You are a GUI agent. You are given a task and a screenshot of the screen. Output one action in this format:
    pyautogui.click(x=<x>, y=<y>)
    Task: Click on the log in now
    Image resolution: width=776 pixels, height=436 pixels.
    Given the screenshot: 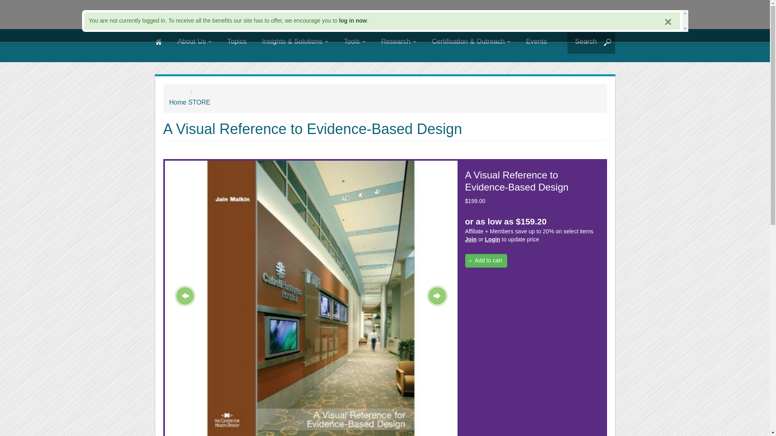 What is the action you would take?
    pyautogui.click(x=353, y=21)
    